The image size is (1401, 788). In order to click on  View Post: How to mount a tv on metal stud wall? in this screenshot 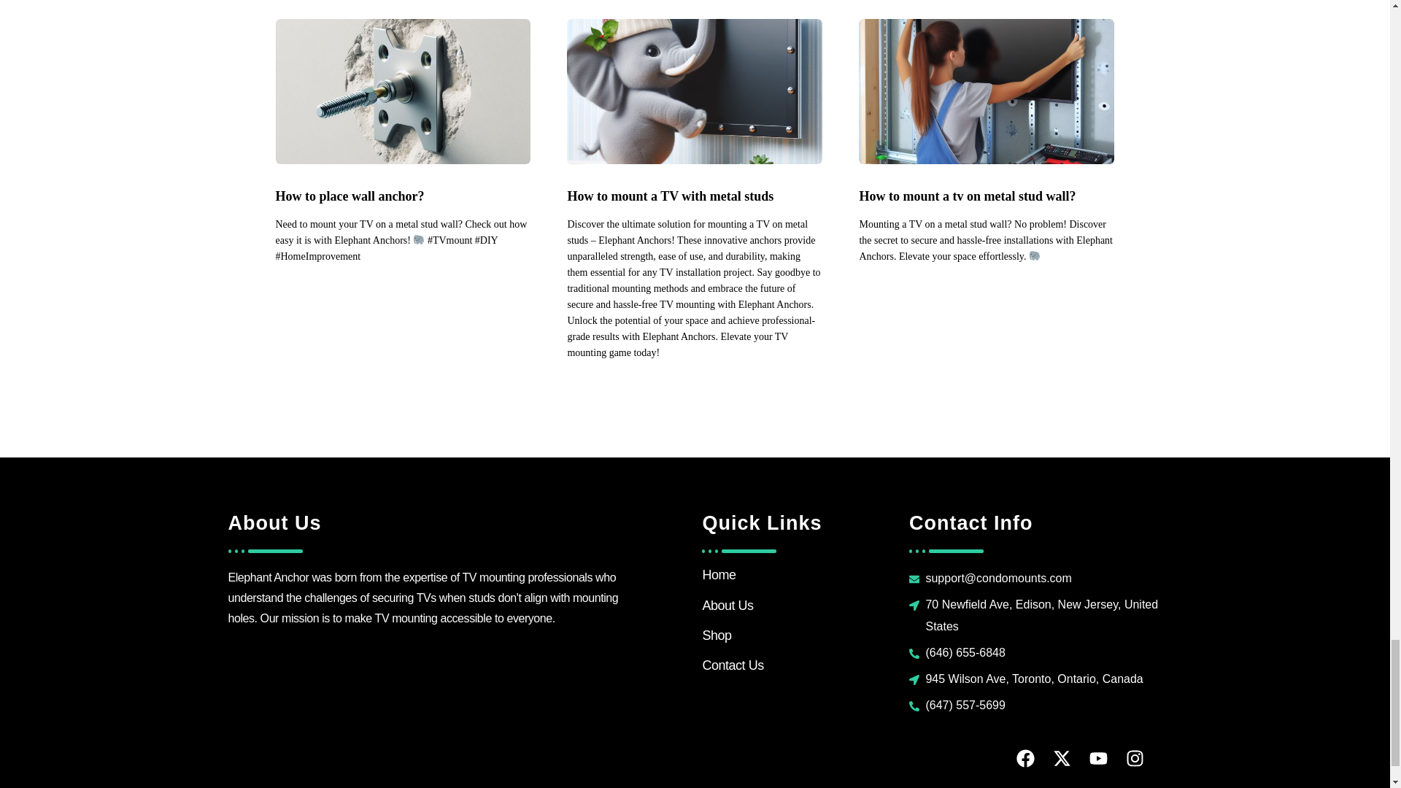, I will do `click(986, 90)`.